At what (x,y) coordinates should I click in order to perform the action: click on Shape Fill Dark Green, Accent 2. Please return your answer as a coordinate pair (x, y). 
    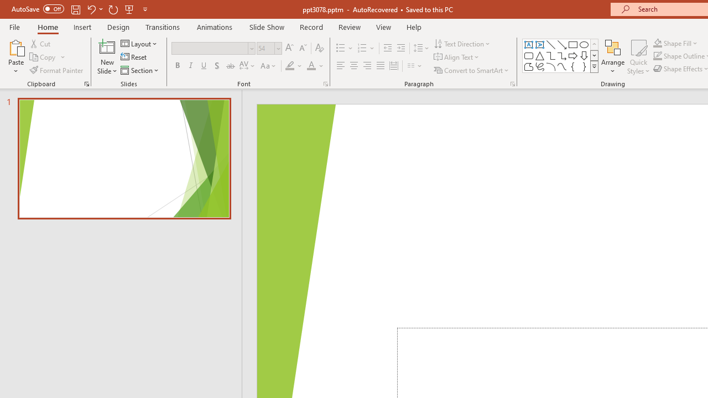
    Looking at the image, I should click on (657, 43).